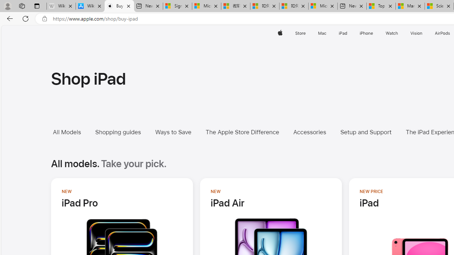 The height and width of the screenshot is (255, 454). I want to click on Apple, so click(280, 33).